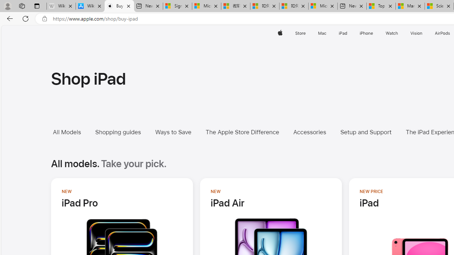 The height and width of the screenshot is (255, 454). I want to click on Apple, so click(280, 33).